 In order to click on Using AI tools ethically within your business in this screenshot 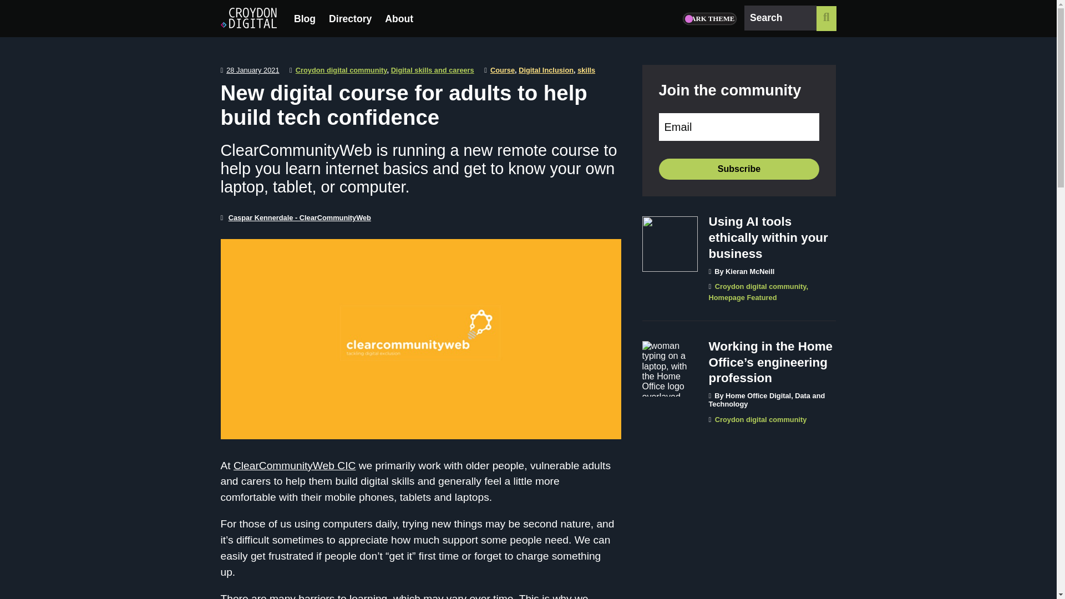, I will do `click(769, 238)`.